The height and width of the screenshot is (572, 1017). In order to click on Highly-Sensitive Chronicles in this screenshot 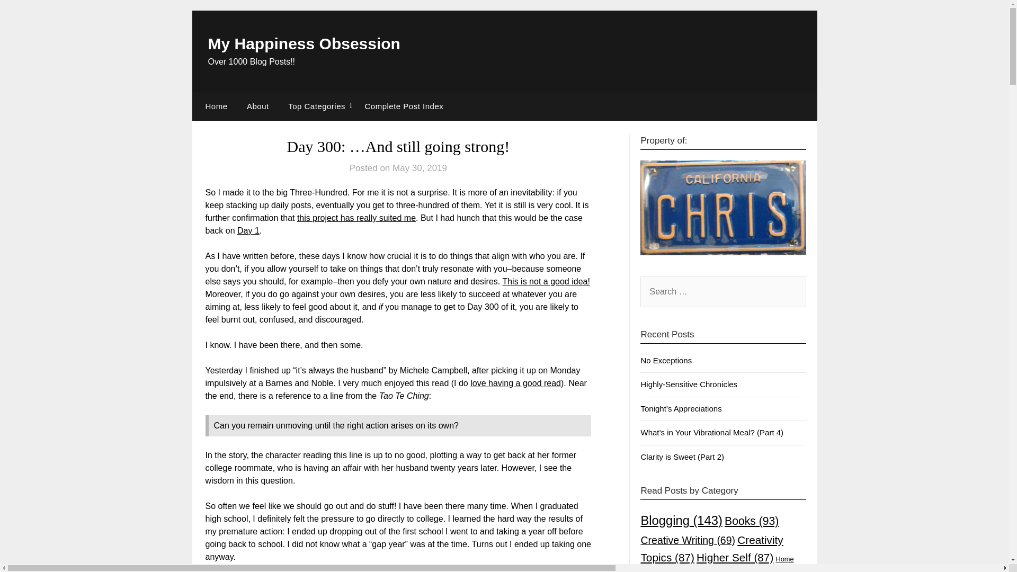, I will do `click(689, 385)`.